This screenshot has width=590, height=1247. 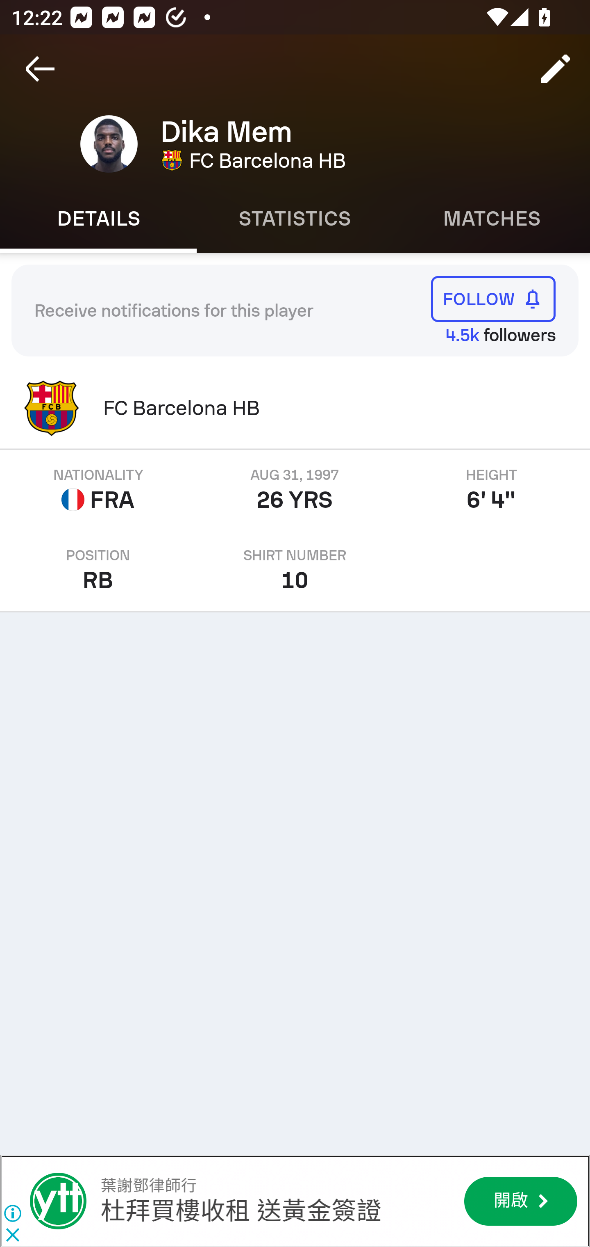 I want to click on Navigate up, so click(x=40, y=69).